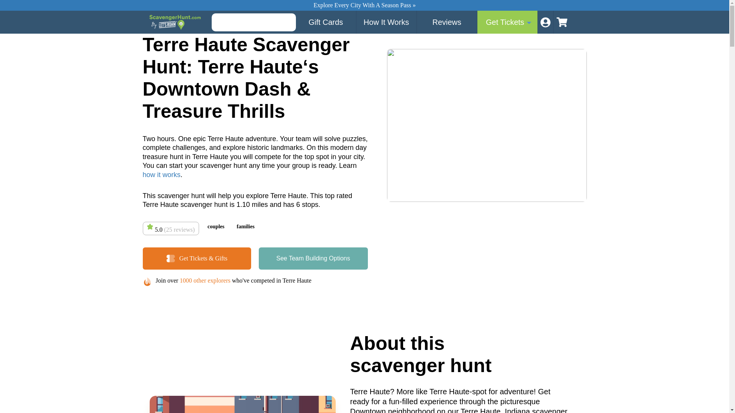 This screenshot has width=735, height=413. I want to click on Get Tickets, so click(508, 22).